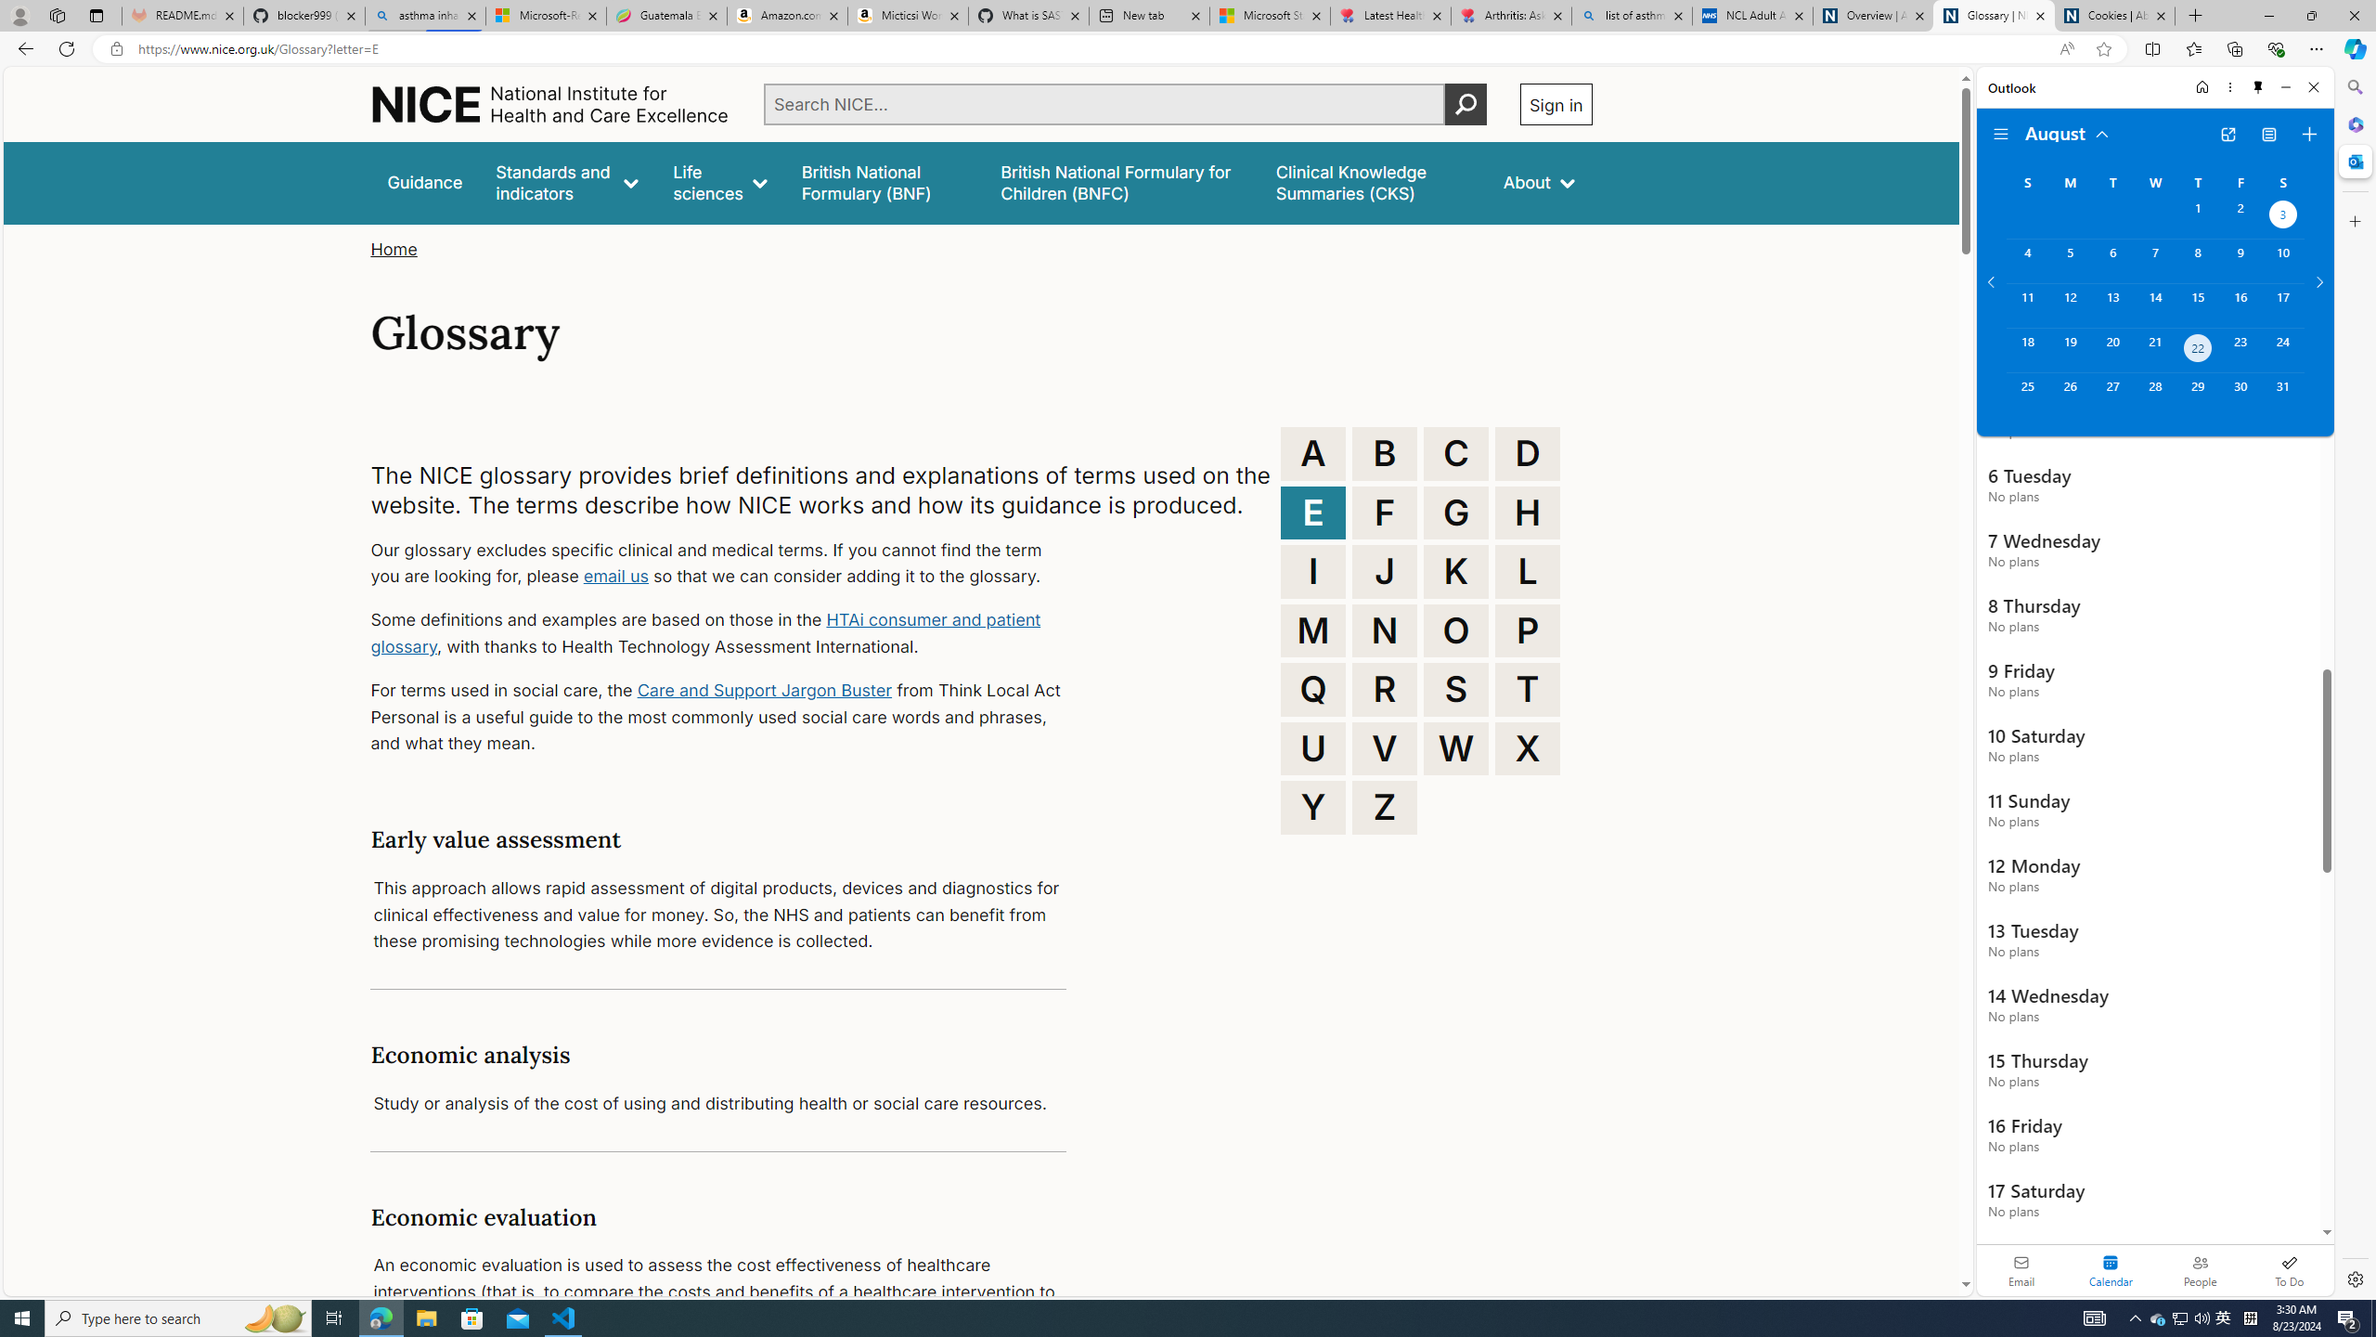 This screenshot has width=2376, height=1337. I want to click on Tuesday, August 27, 2024. , so click(2111, 395).